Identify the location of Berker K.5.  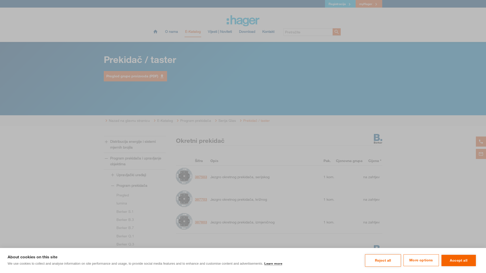
(135, 261).